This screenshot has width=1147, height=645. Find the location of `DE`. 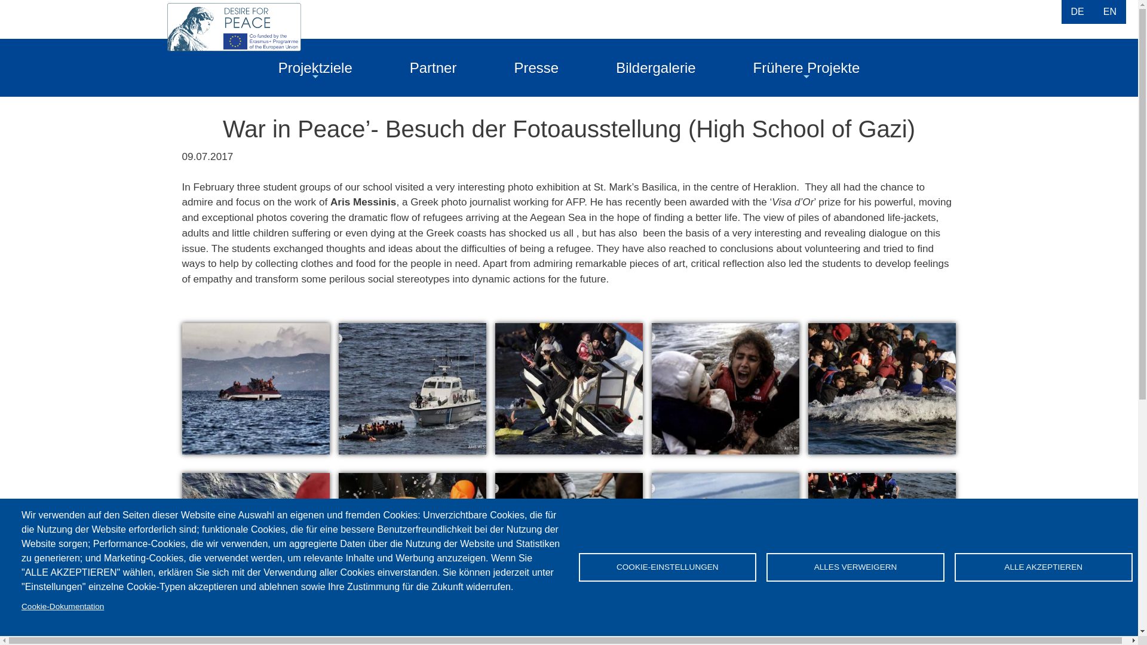

DE is located at coordinates (1078, 11).